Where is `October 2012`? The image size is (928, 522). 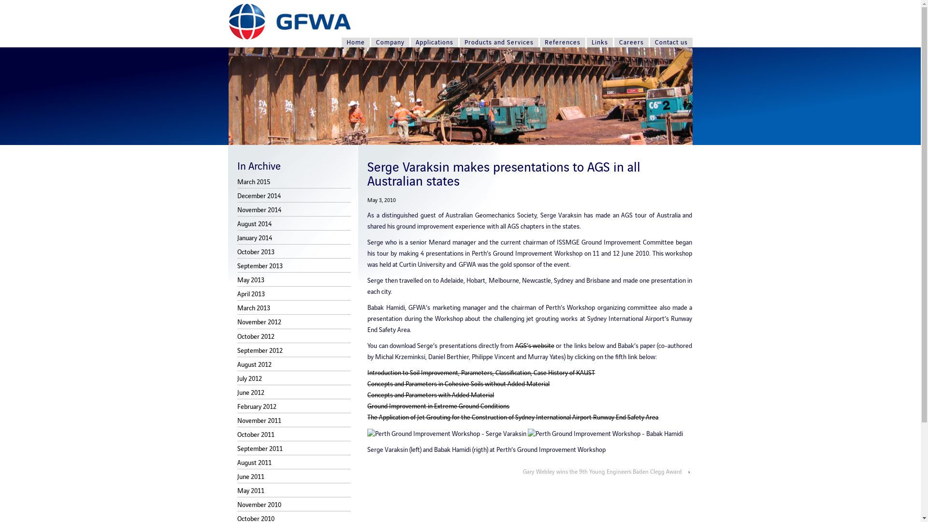 October 2012 is located at coordinates (256, 337).